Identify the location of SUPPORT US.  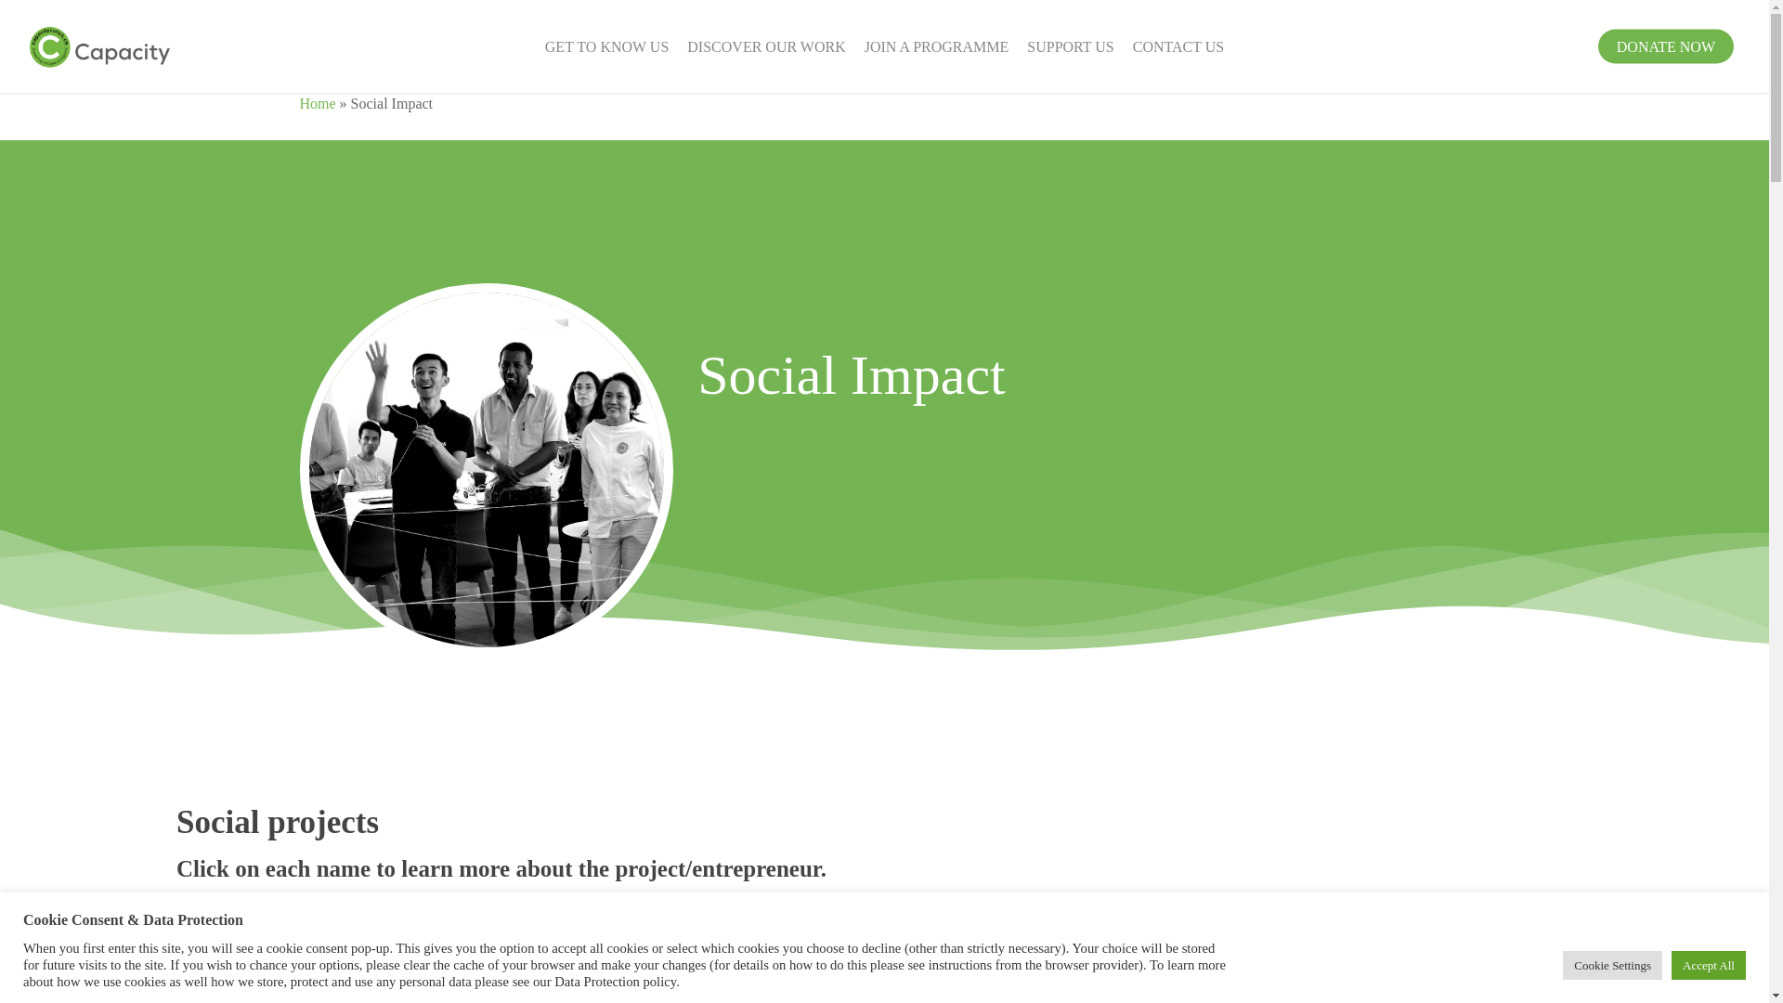
(1070, 46).